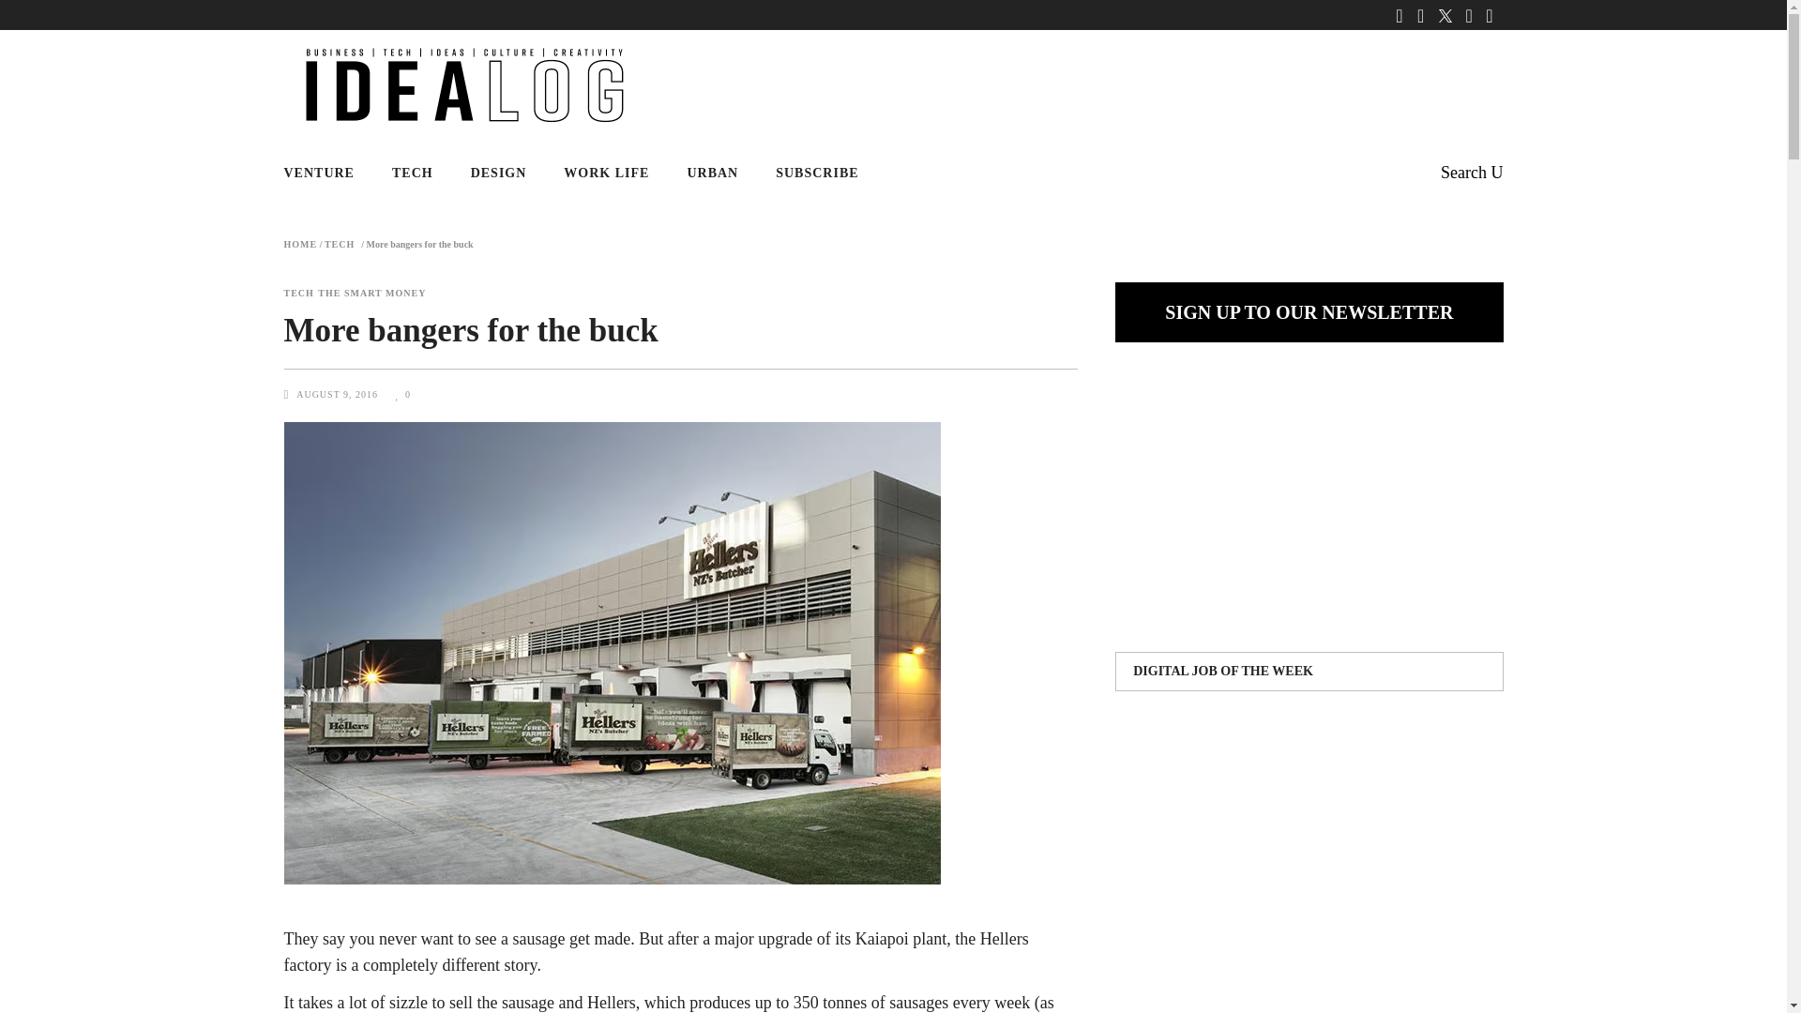  I want to click on HOME, so click(299, 244).